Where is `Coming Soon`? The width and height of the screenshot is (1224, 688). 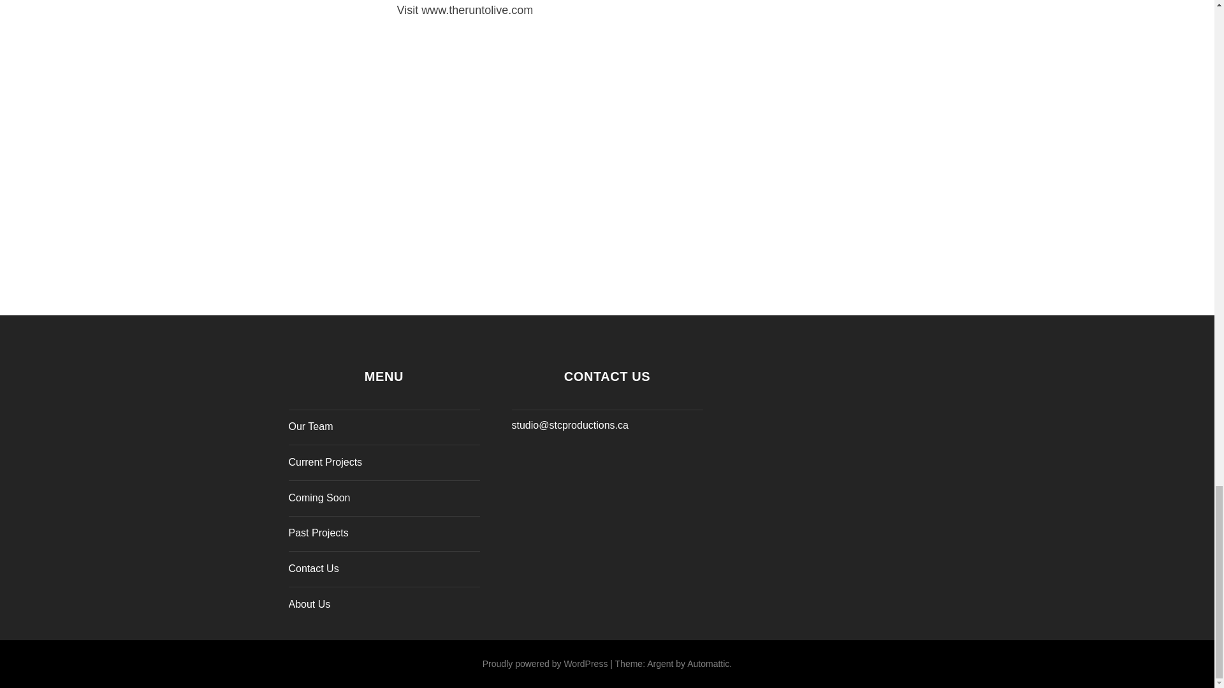 Coming Soon is located at coordinates (319, 498).